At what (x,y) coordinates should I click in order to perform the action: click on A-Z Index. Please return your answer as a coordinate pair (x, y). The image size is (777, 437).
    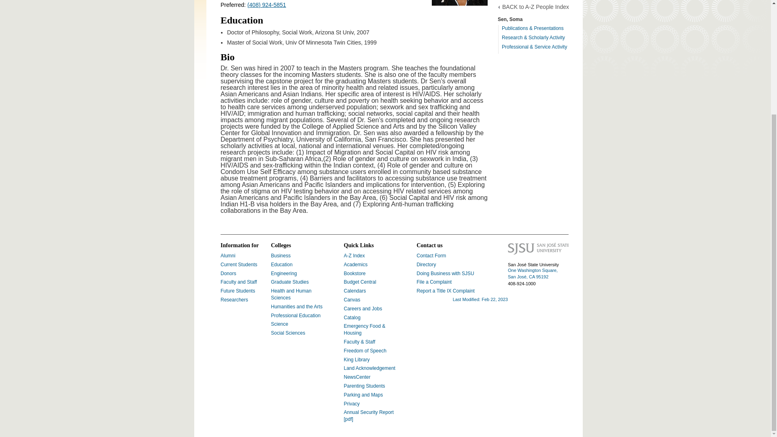
    Looking at the image, I should click on (355, 256).